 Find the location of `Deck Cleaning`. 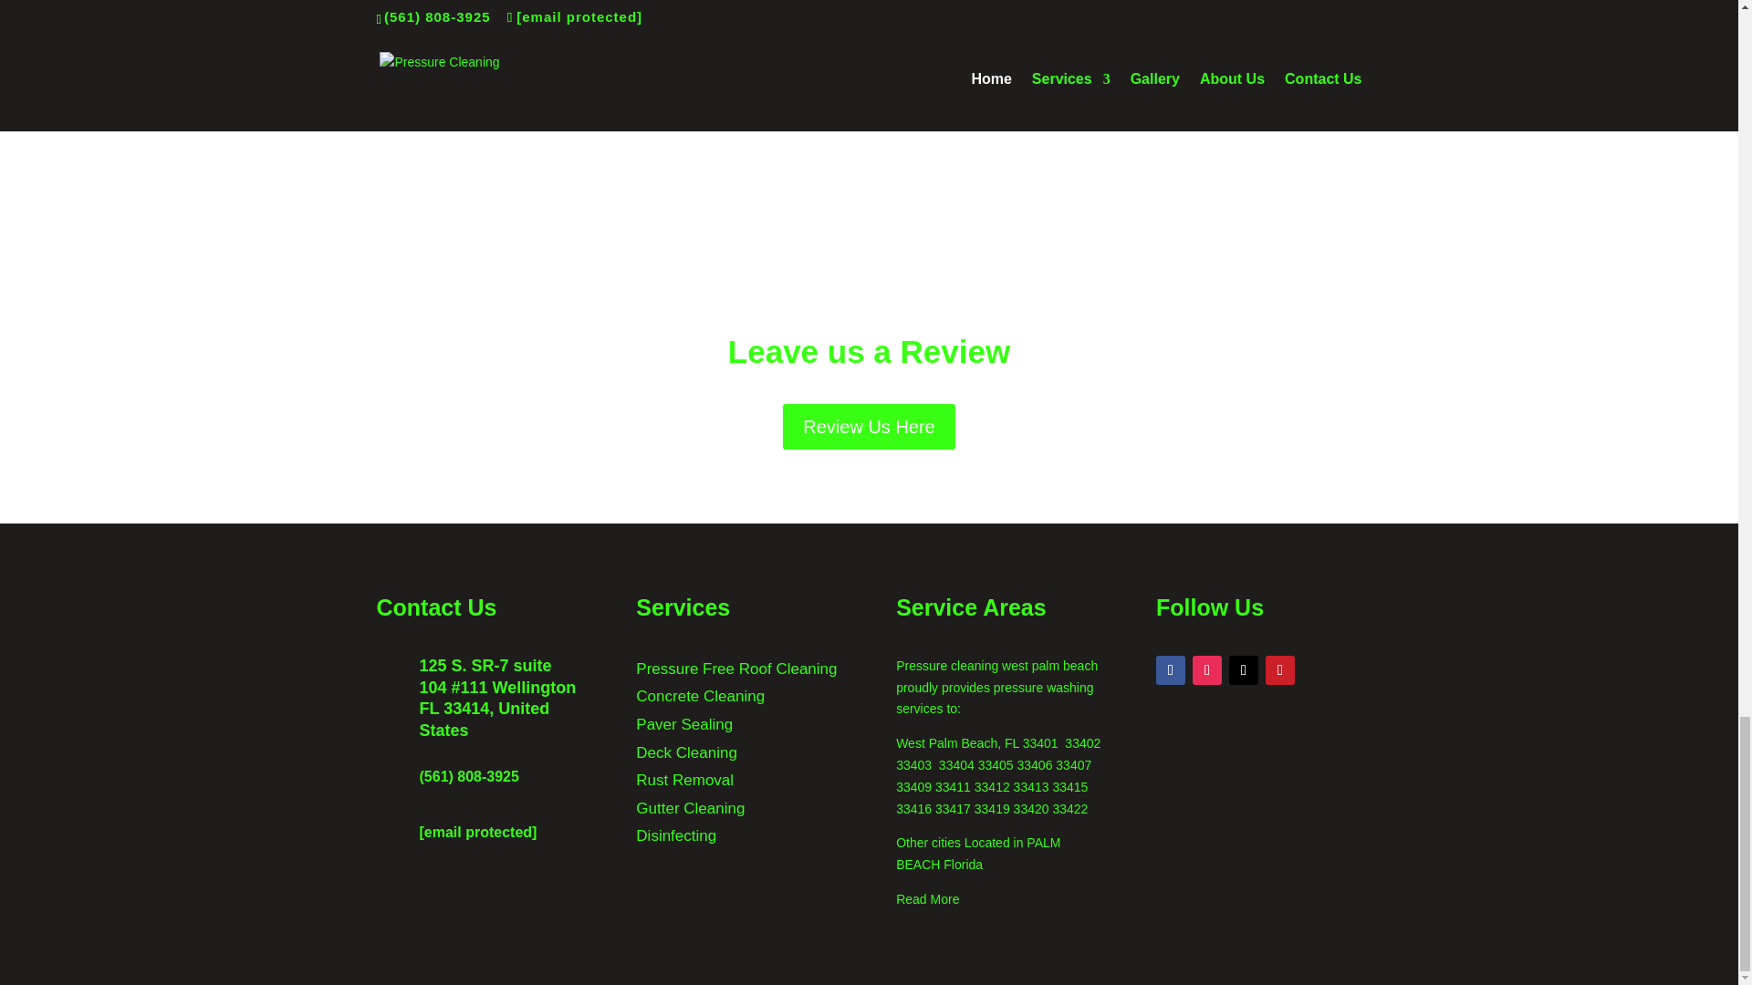

Deck Cleaning is located at coordinates (686, 752).